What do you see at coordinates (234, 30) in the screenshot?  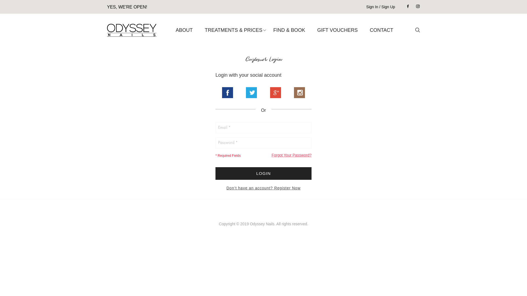 I see `TREATMENTS & PRICES` at bounding box center [234, 30].